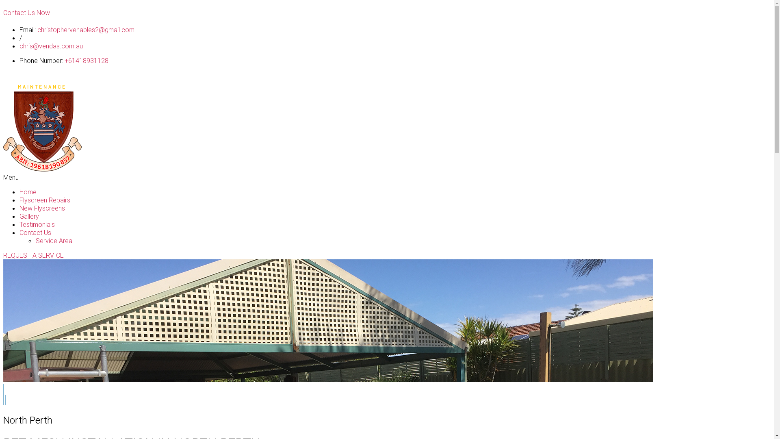 The width and height of the screenshot is (780, 439). What do you see at coordinates (28, 192) in the screenshot?
I see `Home` at bounding box center [28, 192].